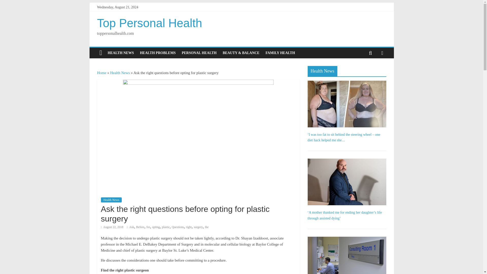  I want to click on Questions, so click(178, 227).